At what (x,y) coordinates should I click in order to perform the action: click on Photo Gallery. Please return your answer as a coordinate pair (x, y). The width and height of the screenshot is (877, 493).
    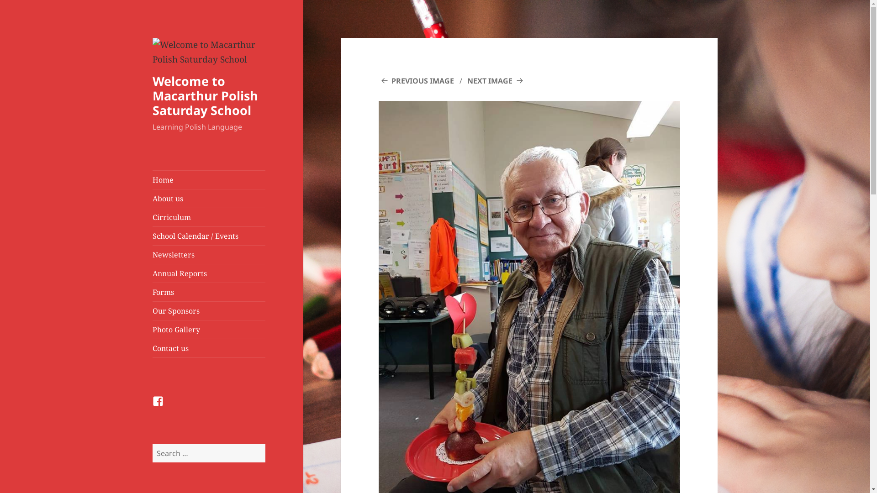
    Looking at the image, I should click on (209, 330).